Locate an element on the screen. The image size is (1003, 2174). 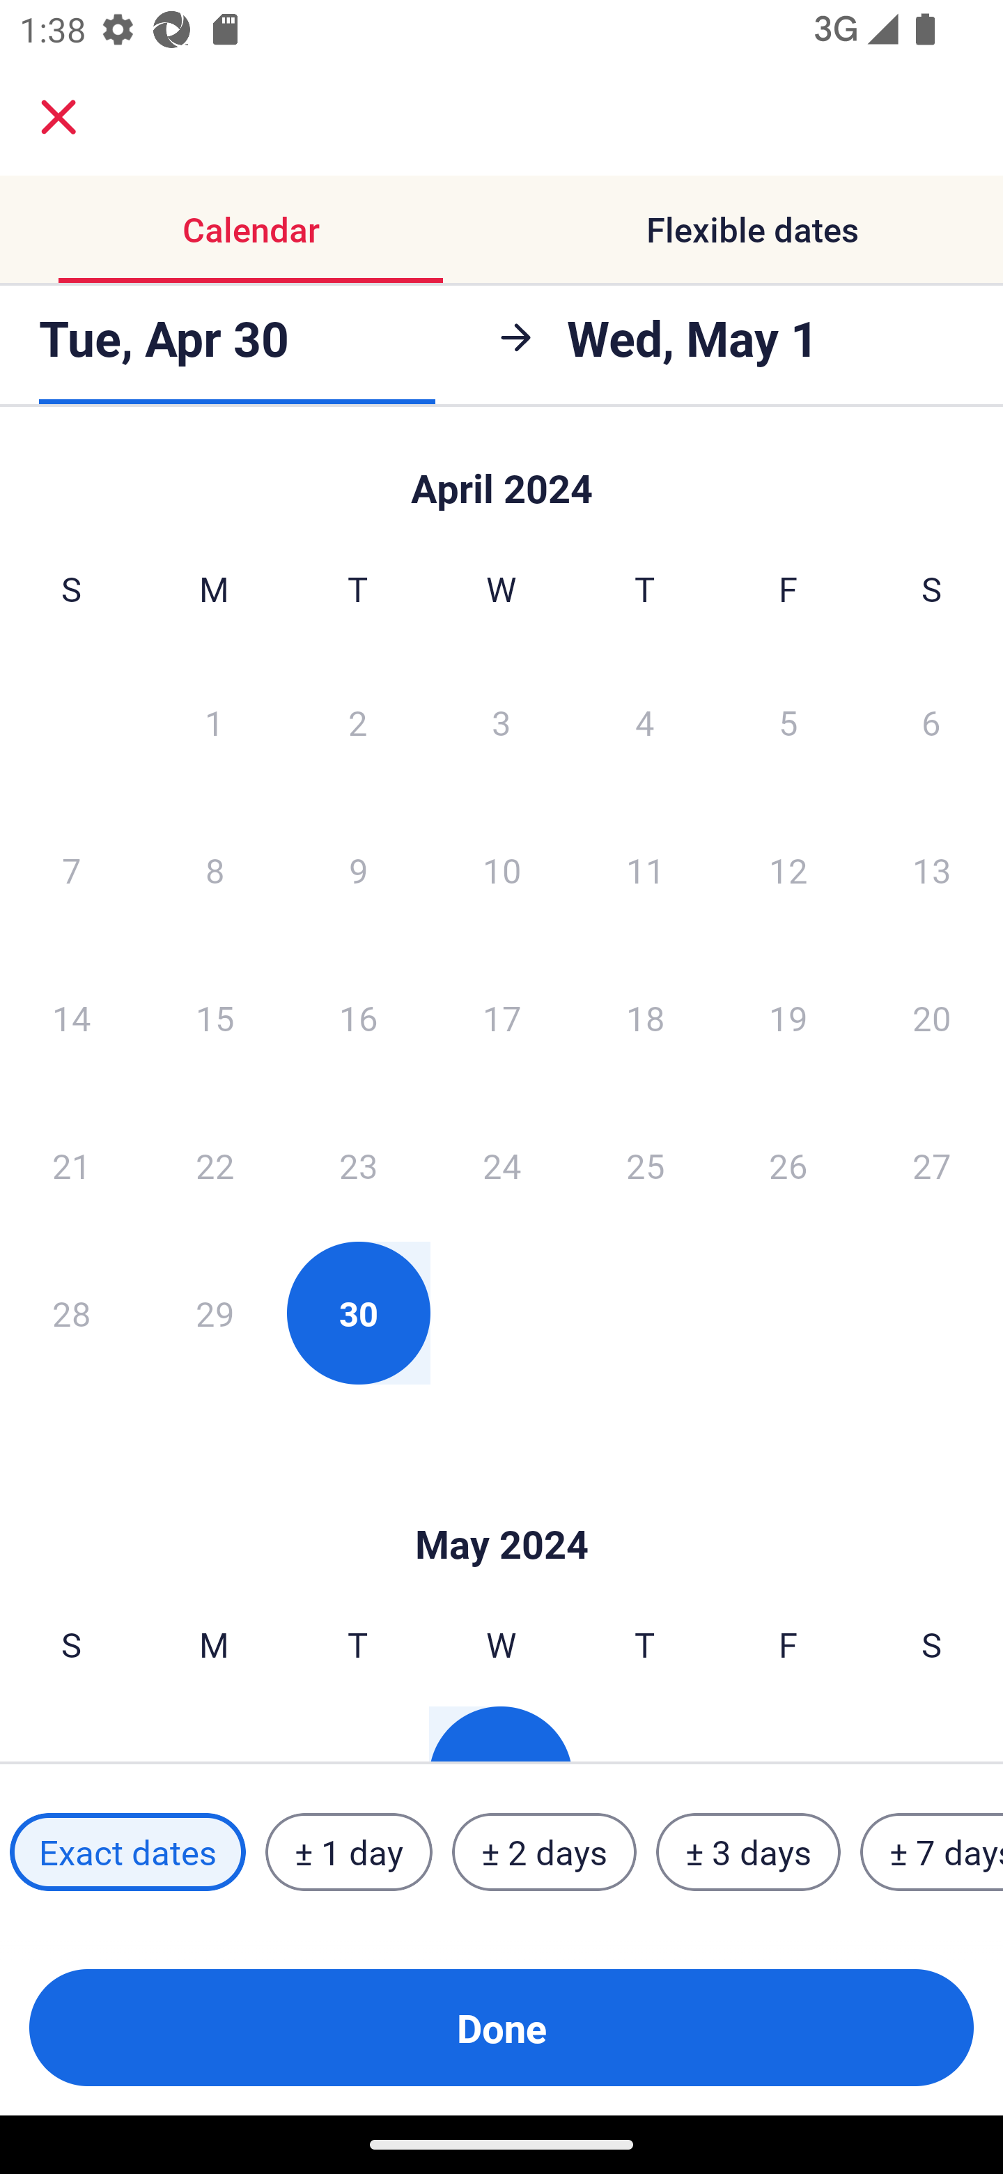
6 Saturday, April 6, 2024 is located at coordinates (931, 721).